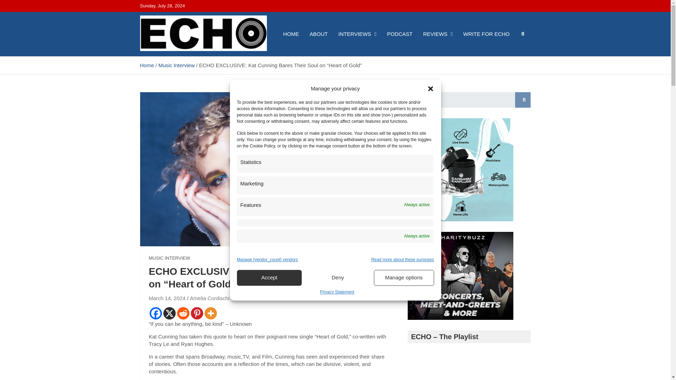 The height and width of the screenshot is (380, 676). What do you see at coordinates (155, 313) in the screenshot?
I see `Facebook` at bounding box center [155, 313].